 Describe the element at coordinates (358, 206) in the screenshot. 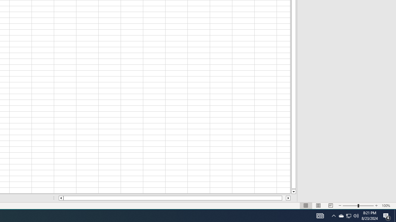

I see `Zoom` at that location.